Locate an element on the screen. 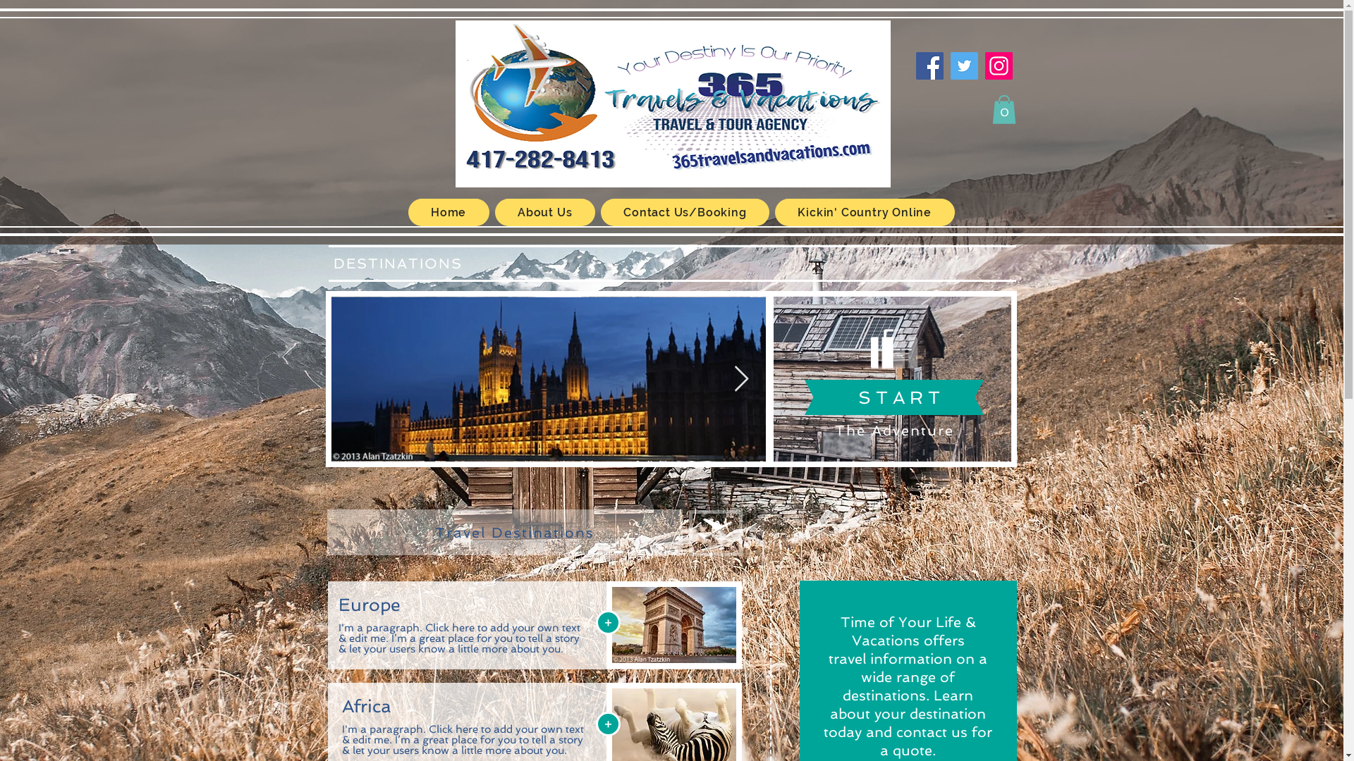 The height and width of the screenshot is (761, 1354). Home is located at coordinates (449, 213).